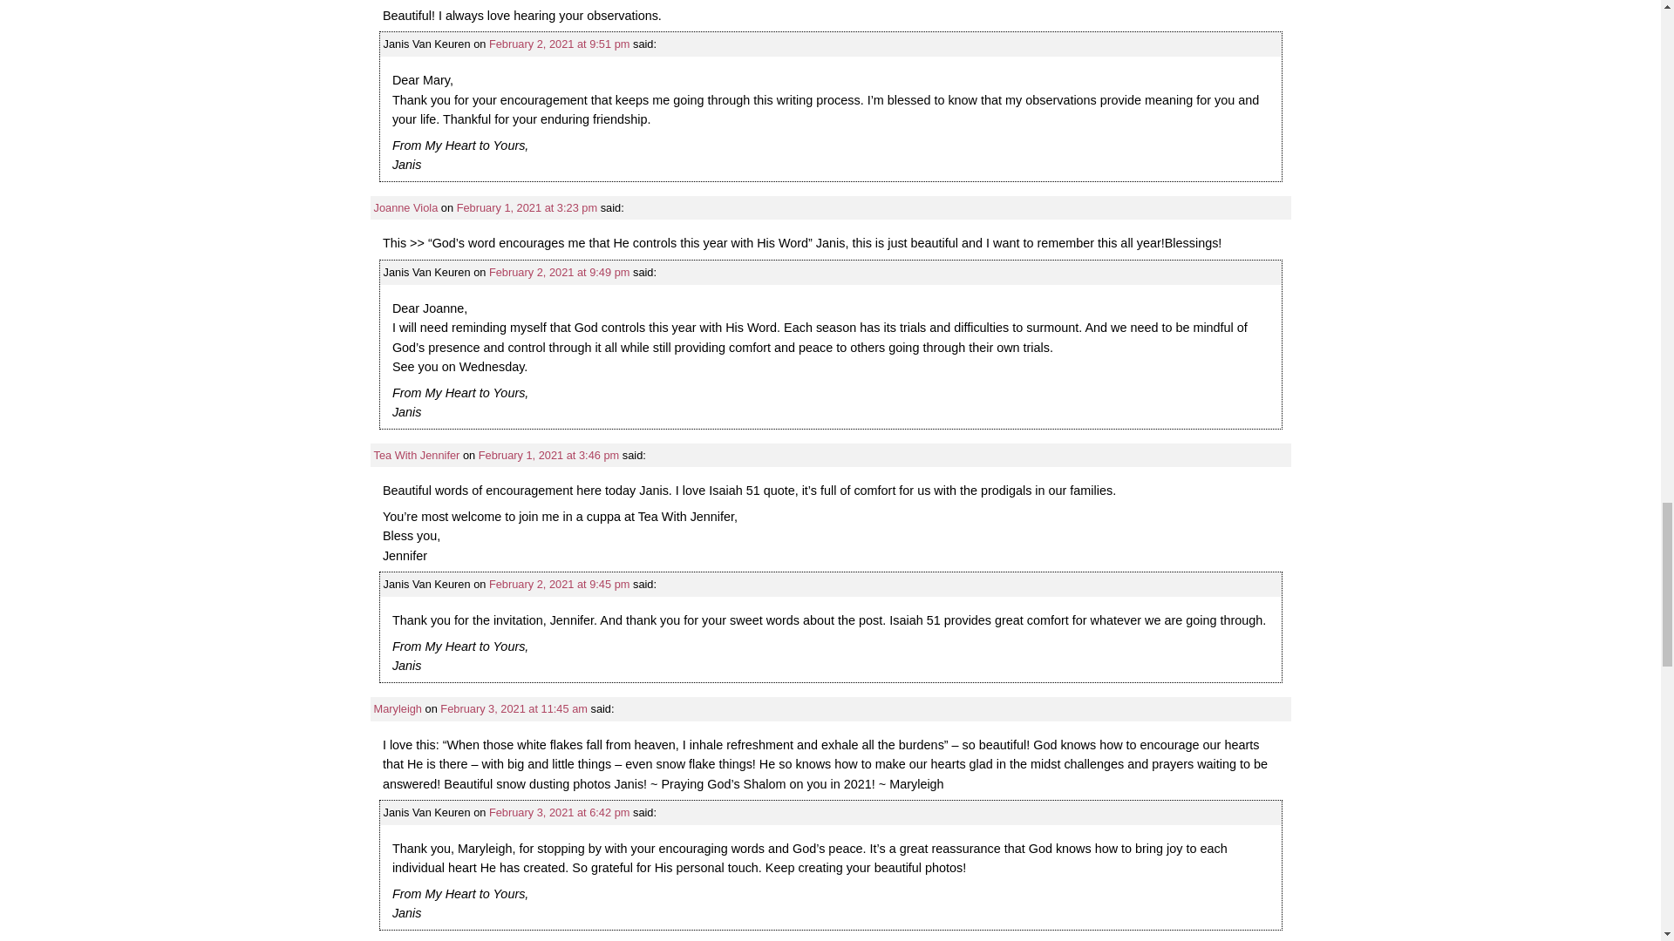 This screenshot has width=1674, height=941. Describe the element at coordinates (513, 707) in the screenshot. I see `February 3, 2021 at 11:45 am` at that location.